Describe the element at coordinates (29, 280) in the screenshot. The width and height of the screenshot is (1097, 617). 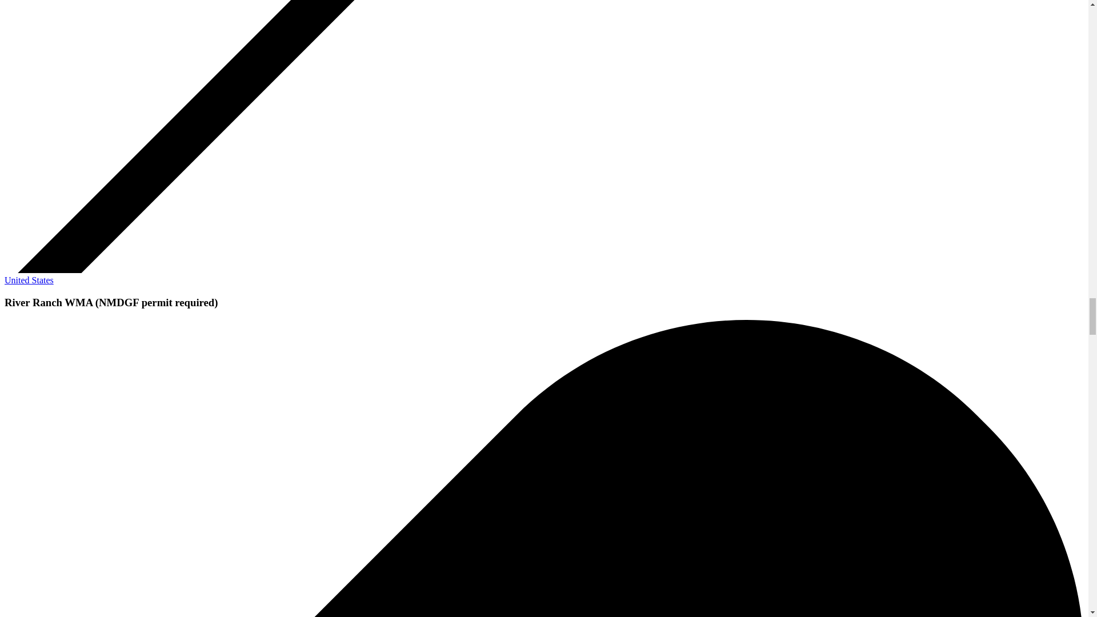
I see `United States` at that location.